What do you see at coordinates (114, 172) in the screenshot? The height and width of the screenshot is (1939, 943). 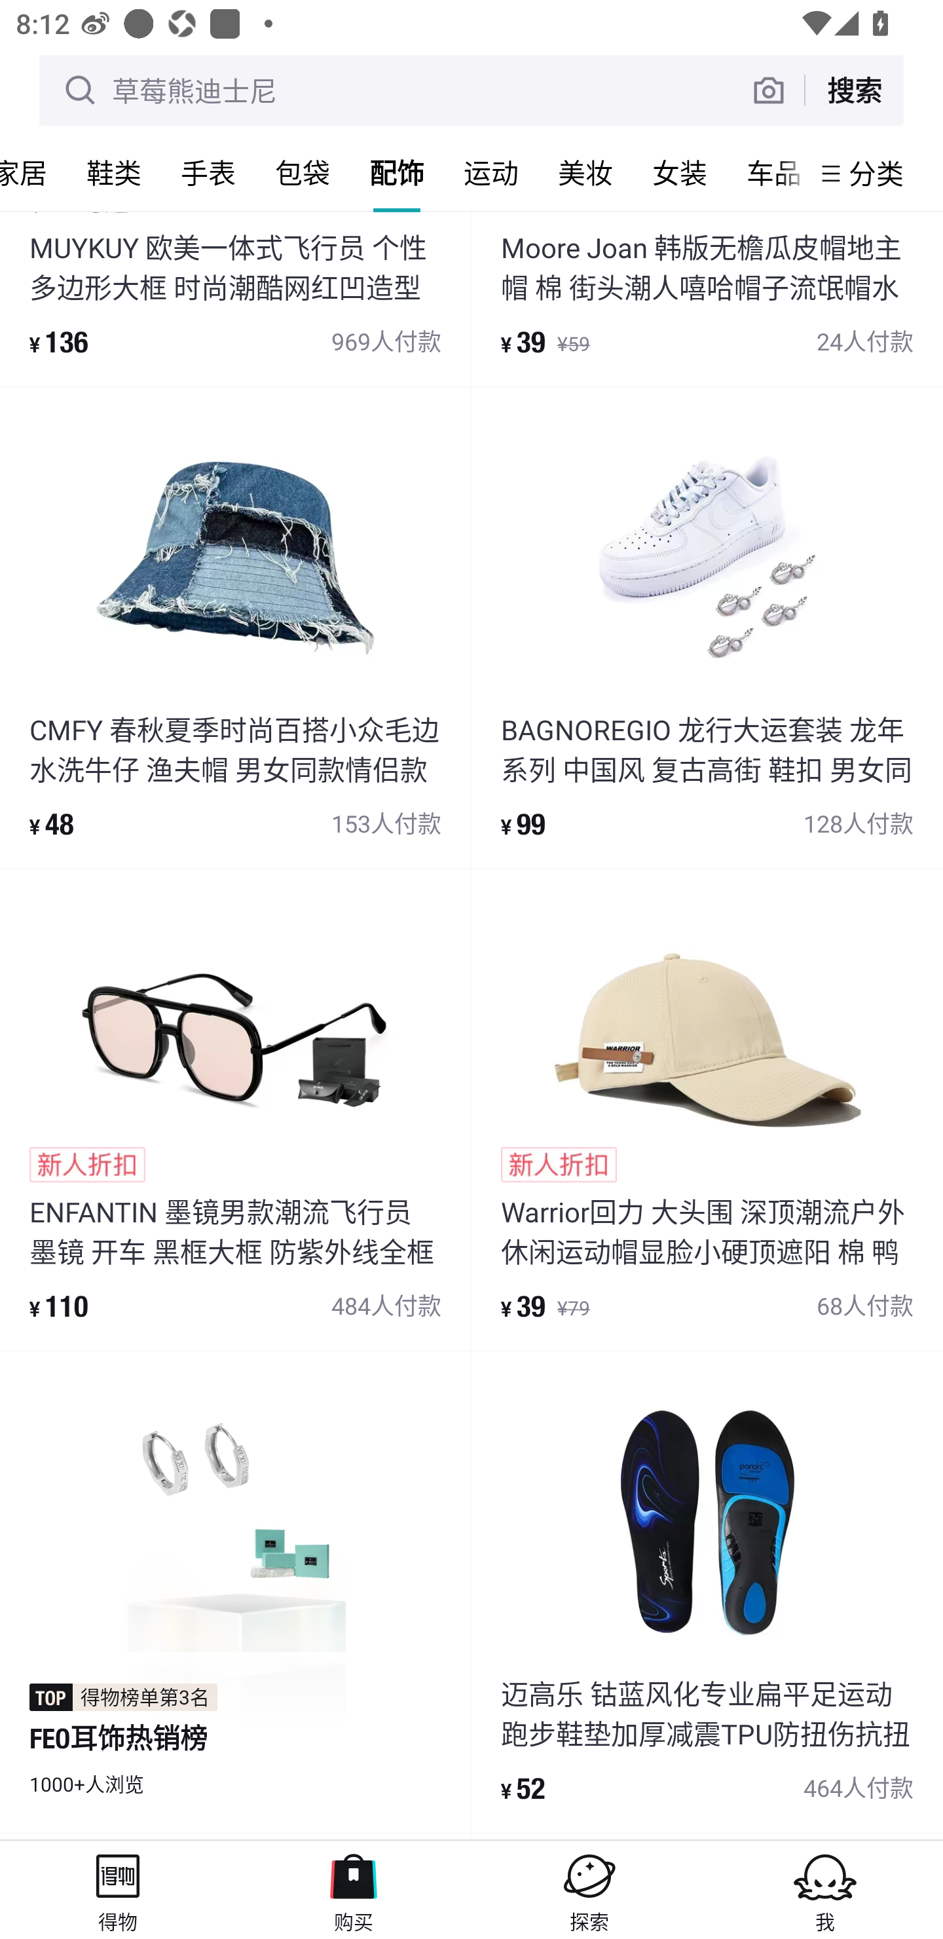 I see `鞋类` at bounding box center [114, 172].